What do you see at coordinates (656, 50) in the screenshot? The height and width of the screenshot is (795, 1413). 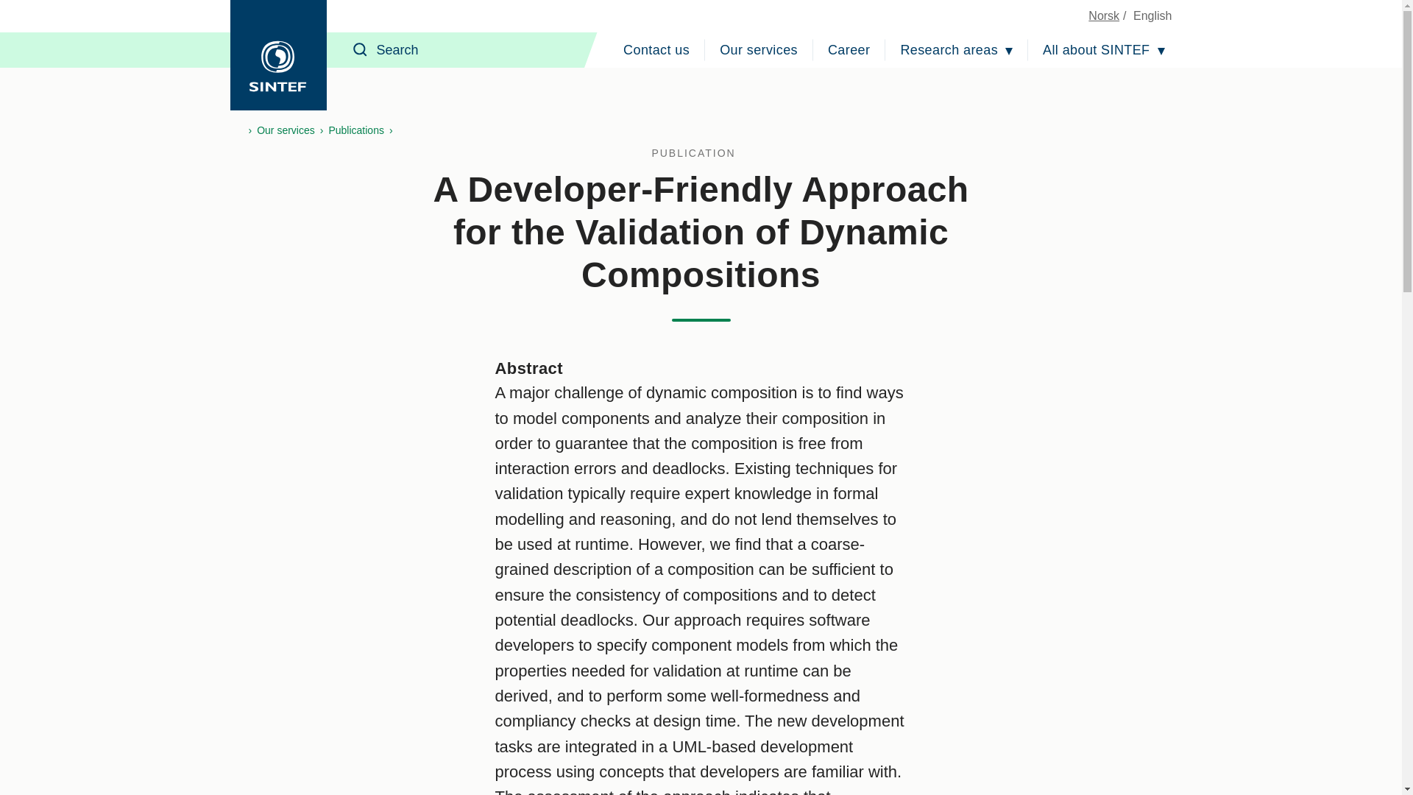 I see `Contact us` at bounding box center [656, 50].